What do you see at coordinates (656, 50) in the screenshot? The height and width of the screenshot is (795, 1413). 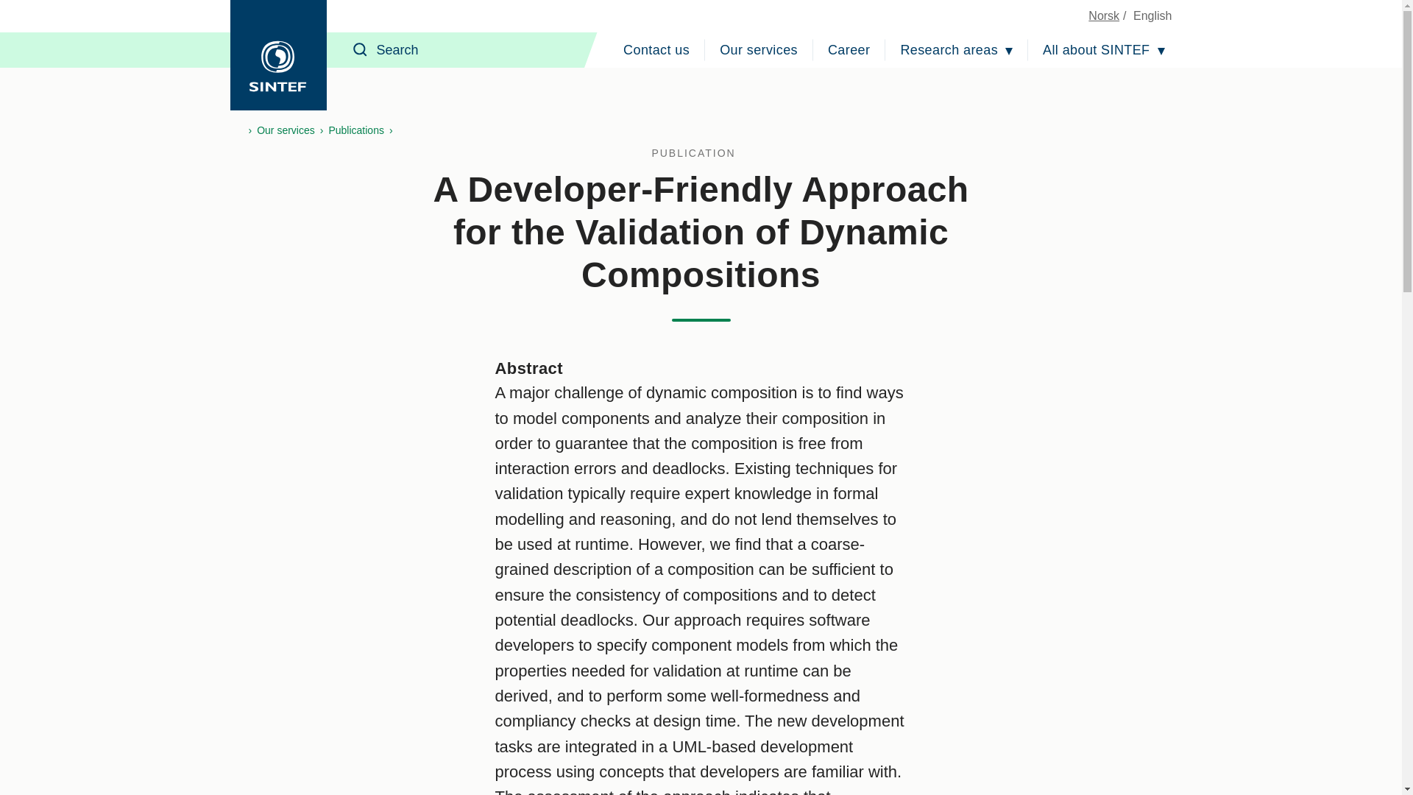 I see `Contact us` at bounding box center [656, 50].